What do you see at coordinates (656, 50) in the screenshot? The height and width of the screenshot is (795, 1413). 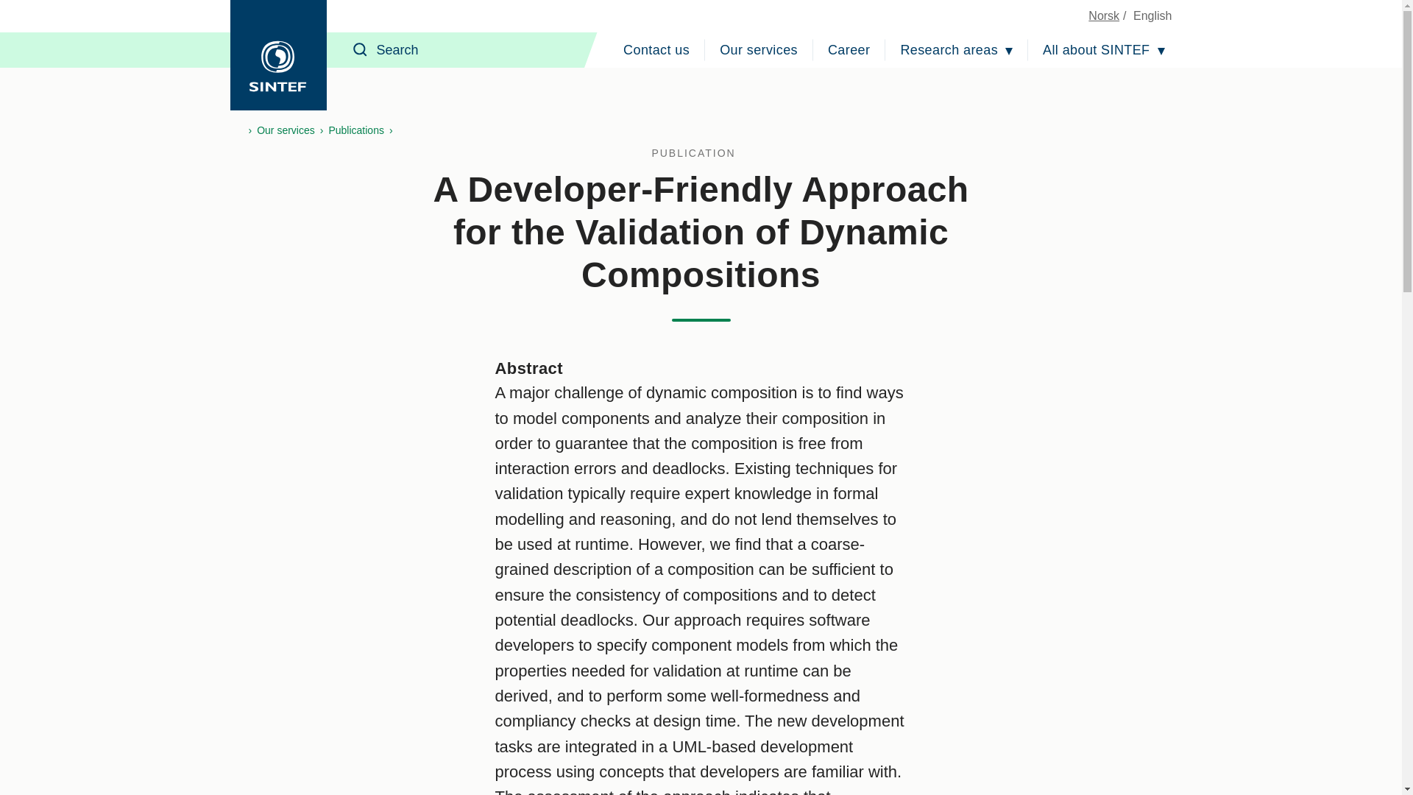 I see `Contact us` at bounding box center [656, 50].